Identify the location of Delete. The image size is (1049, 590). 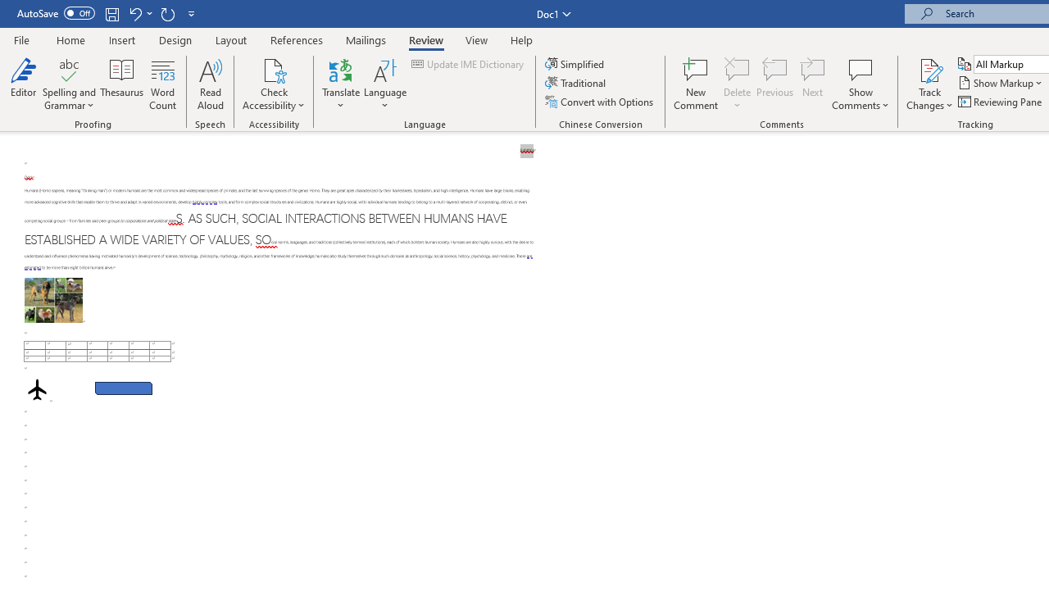
(738, 84).